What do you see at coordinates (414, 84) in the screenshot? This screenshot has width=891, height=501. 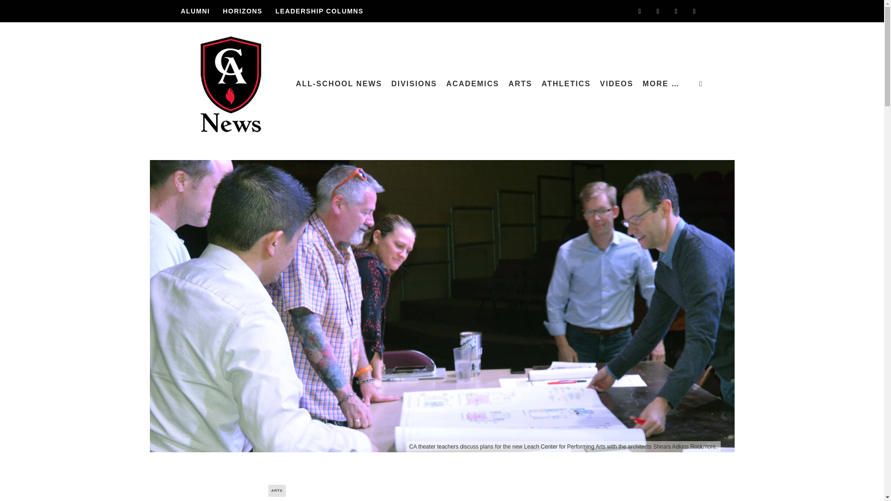 I see `DIVISIONS` at bounding box center [414, 84].